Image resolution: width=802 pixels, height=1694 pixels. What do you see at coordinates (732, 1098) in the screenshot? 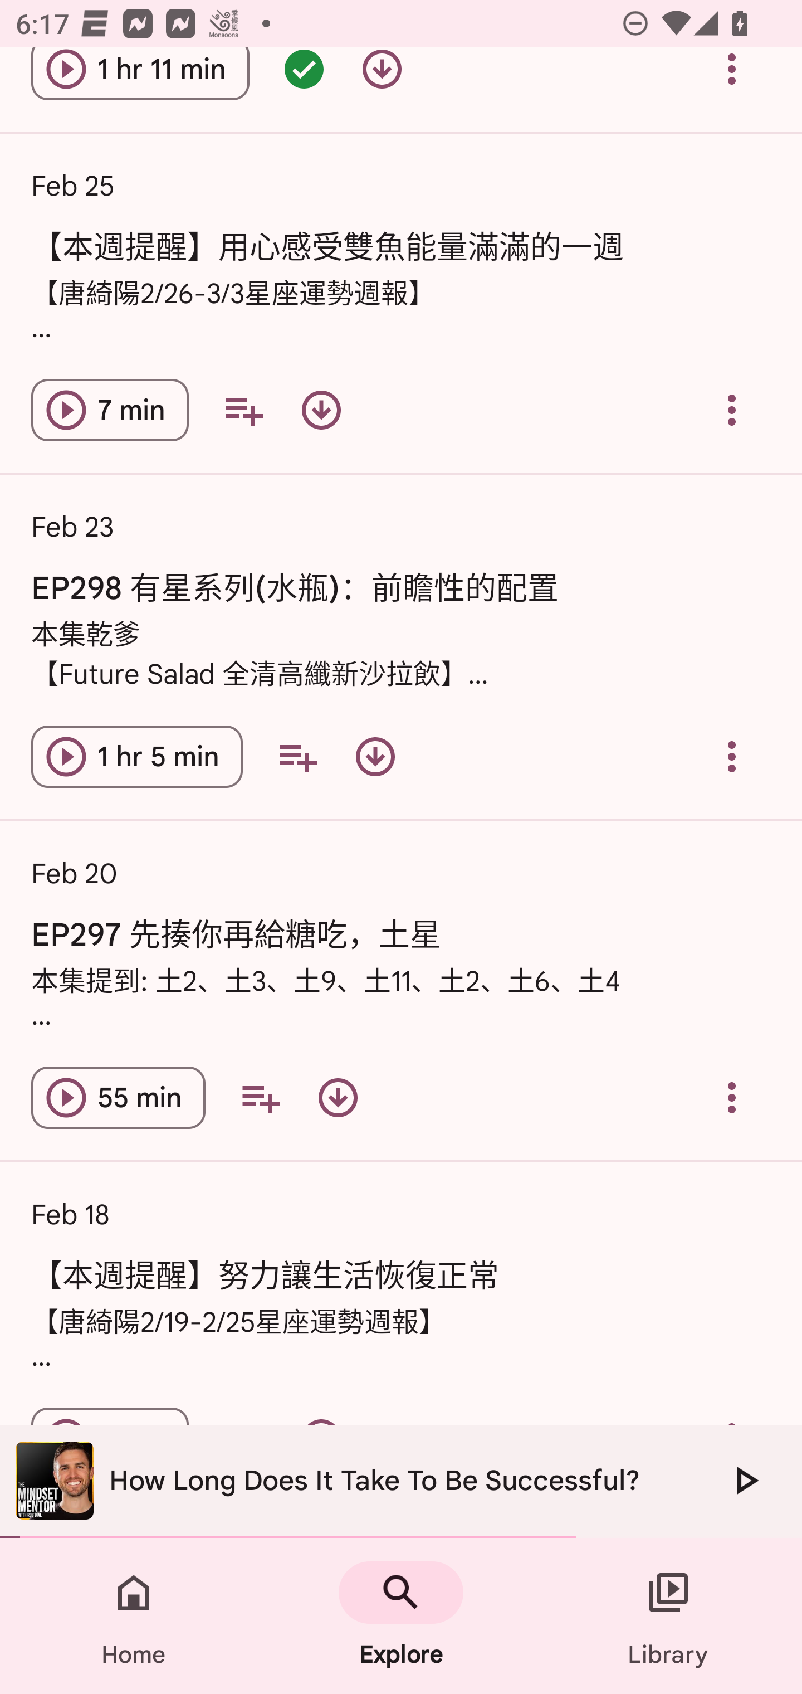
I see `Overflow menu` at bounding box center [732, 1098].